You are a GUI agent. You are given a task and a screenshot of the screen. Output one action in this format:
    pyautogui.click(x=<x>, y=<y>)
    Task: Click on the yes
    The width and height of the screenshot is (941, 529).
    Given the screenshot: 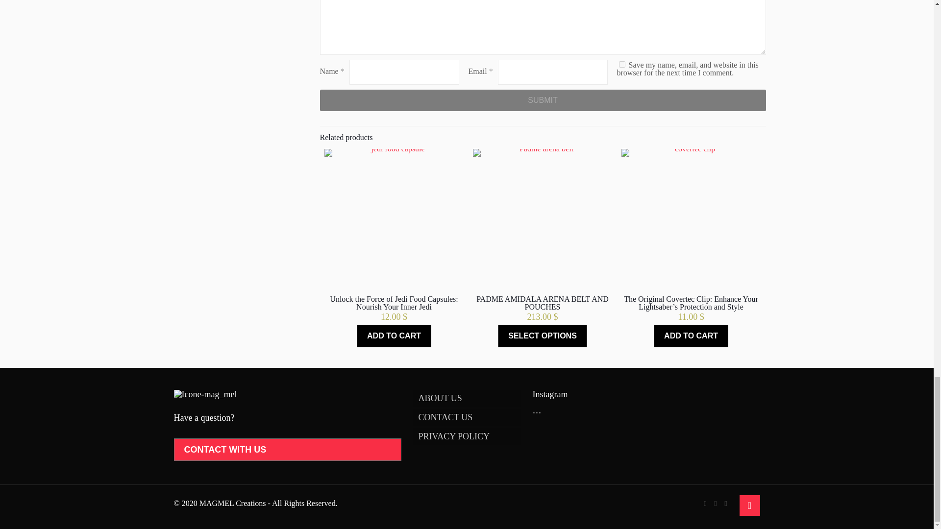 What is the action you would take?
    pyautogui.click(x=622, y=65)
    